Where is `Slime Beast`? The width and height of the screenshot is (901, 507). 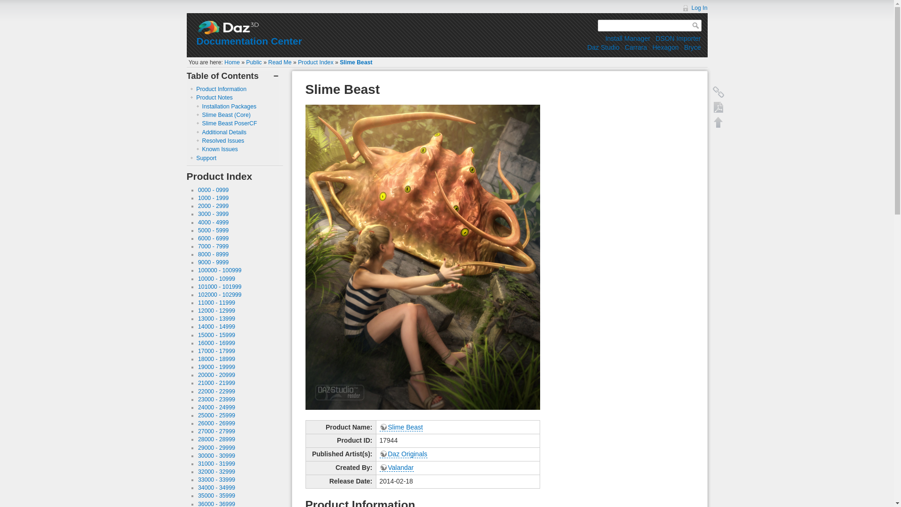 Slime Beast is located at coordinates (356, 62).